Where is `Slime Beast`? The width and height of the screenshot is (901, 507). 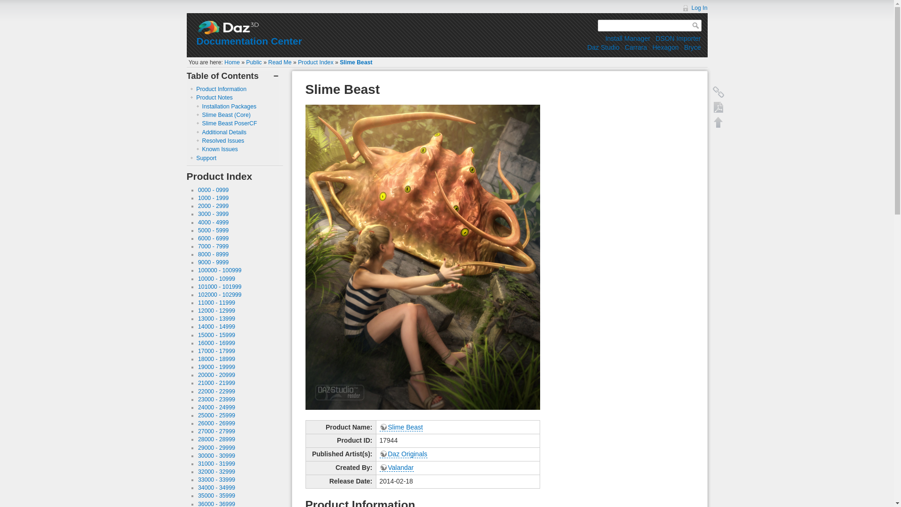 Slime Beast is located at coordinates (356, 62).